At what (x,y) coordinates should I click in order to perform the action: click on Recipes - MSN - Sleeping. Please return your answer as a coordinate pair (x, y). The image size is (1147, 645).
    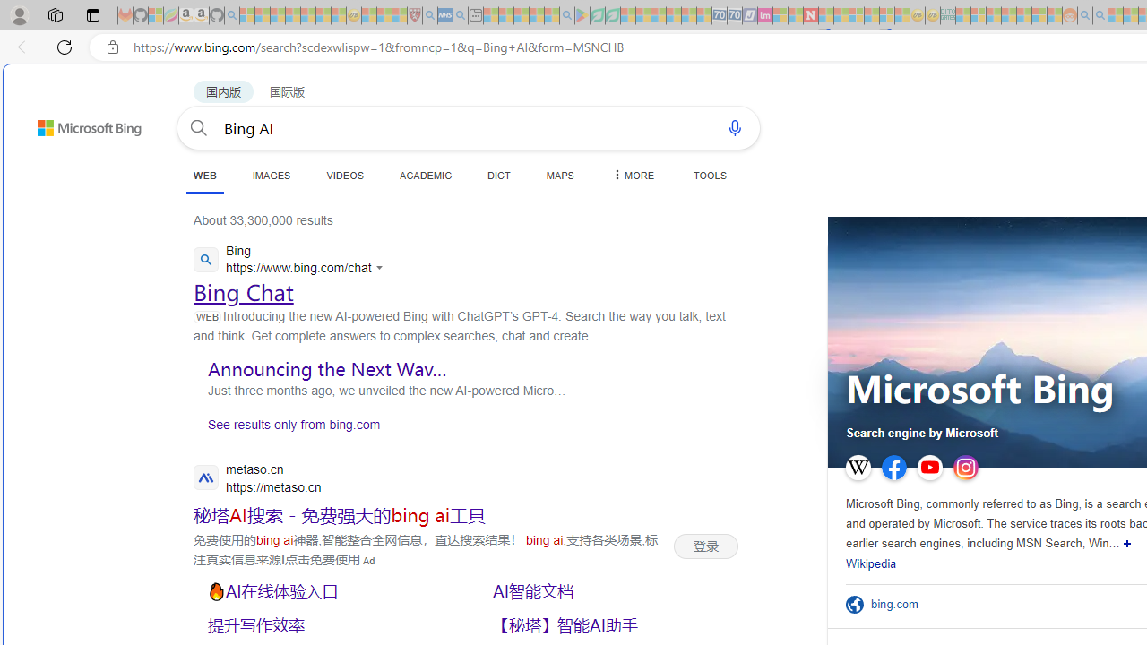
    Looking at the image, I should click on (369, 16).